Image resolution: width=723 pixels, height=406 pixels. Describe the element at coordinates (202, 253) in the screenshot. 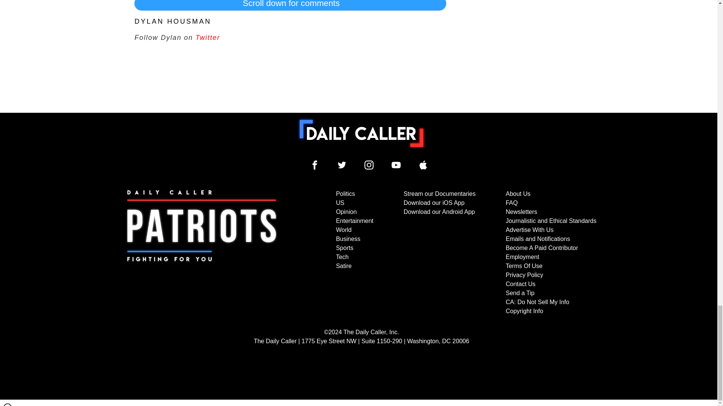

I see `Subscribe to The Daily Caller` at that location.